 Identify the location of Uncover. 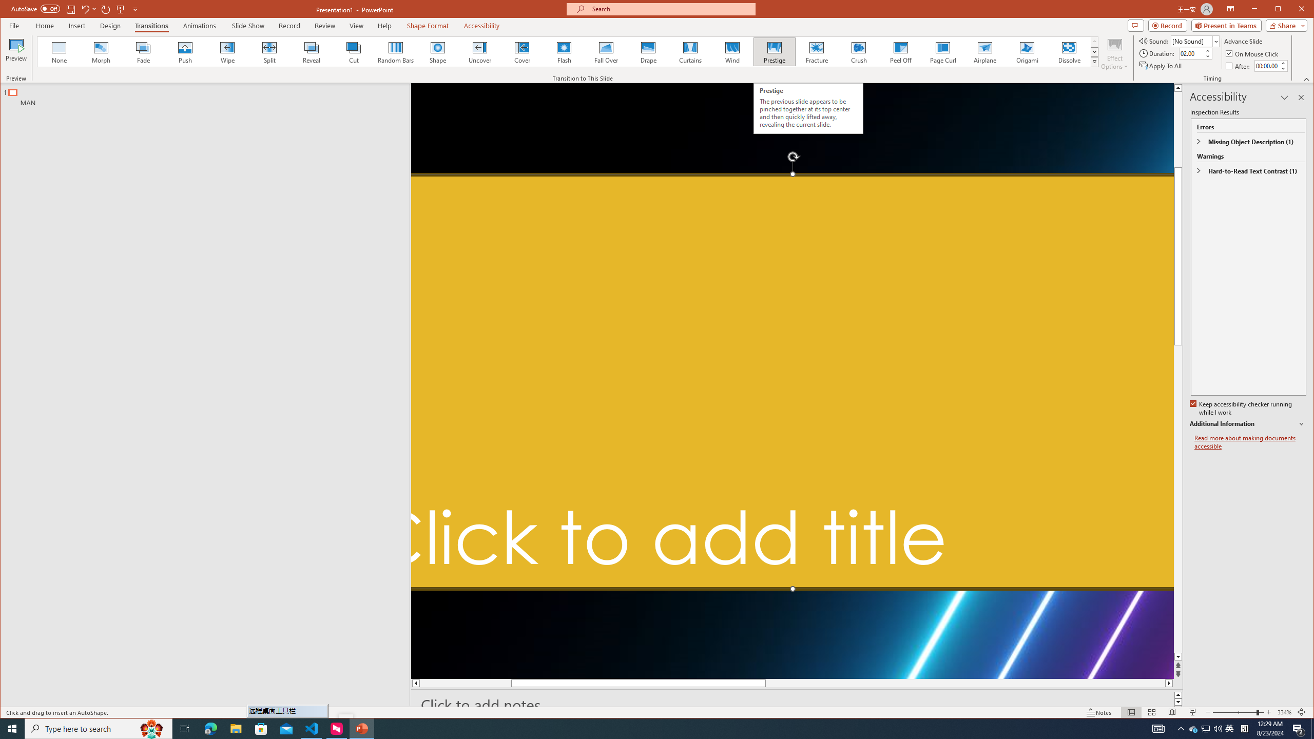
(479, 52).